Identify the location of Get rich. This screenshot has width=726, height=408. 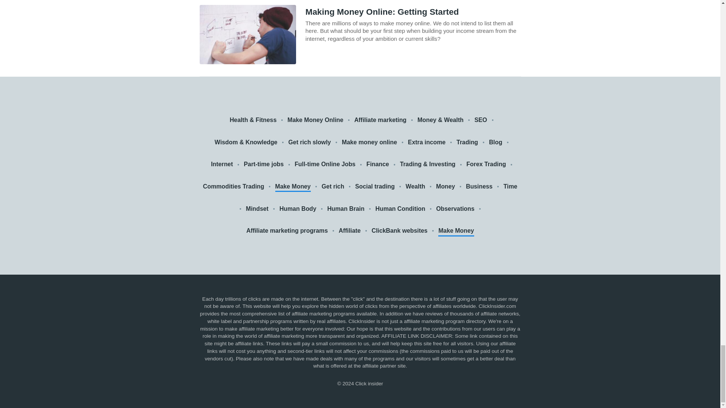
(333, 187).